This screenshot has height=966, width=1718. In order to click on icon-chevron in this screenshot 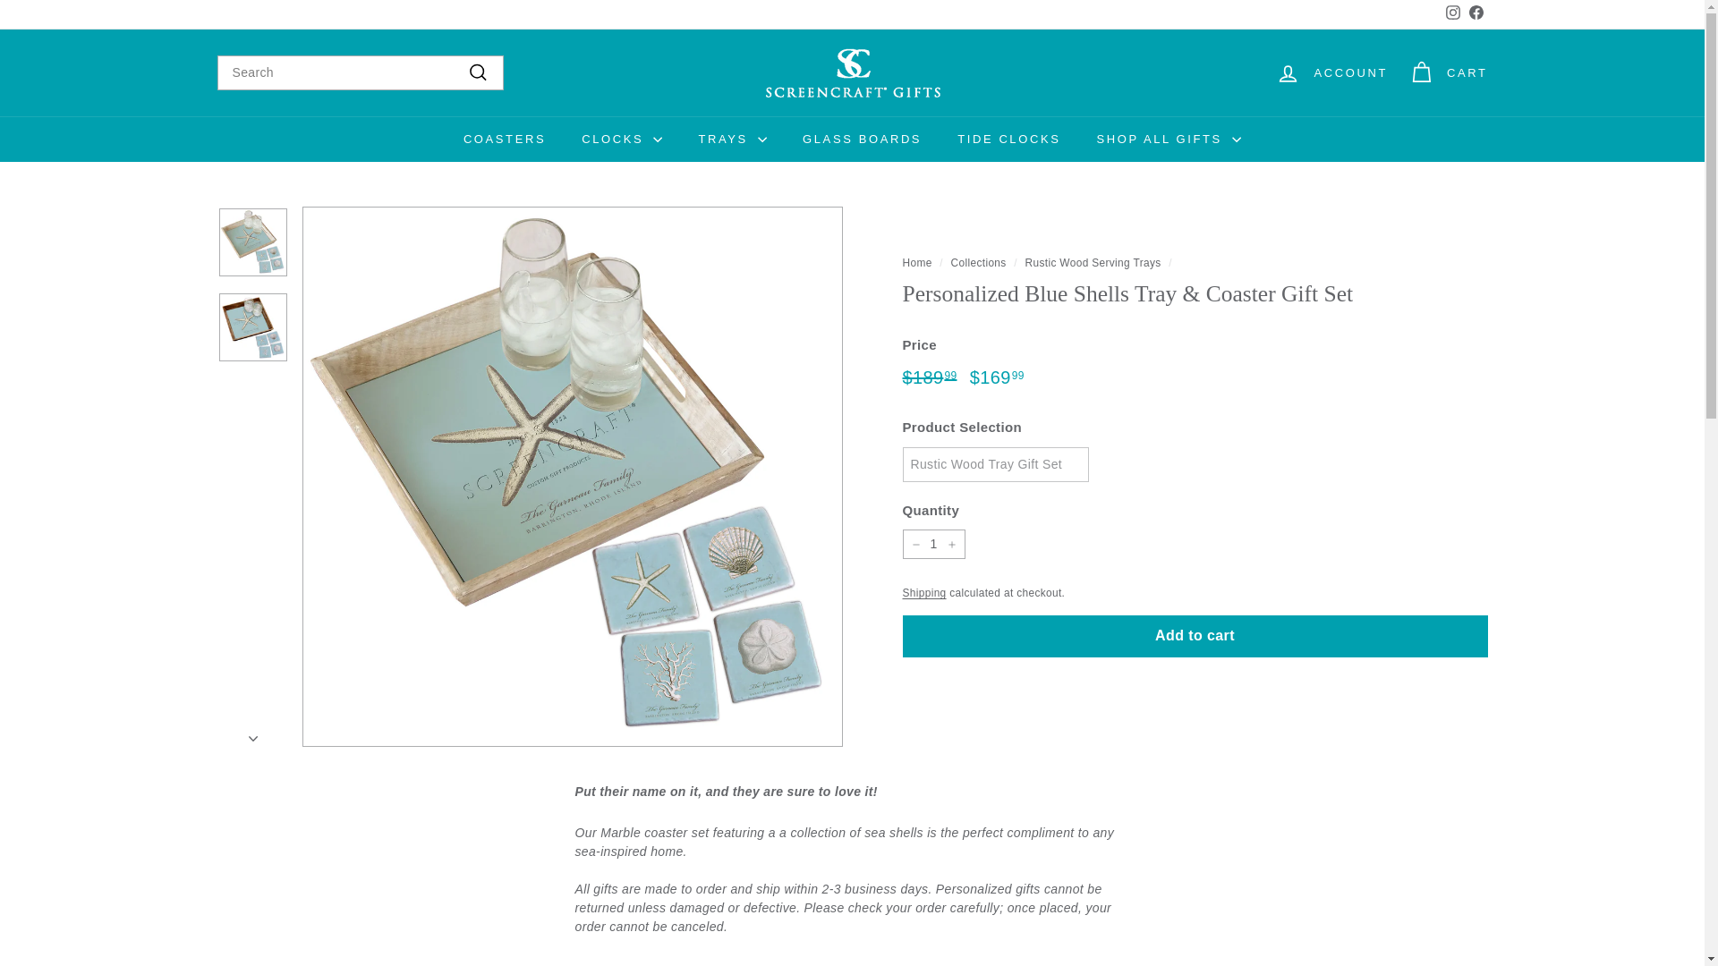, I will do `click(253, 739)`.